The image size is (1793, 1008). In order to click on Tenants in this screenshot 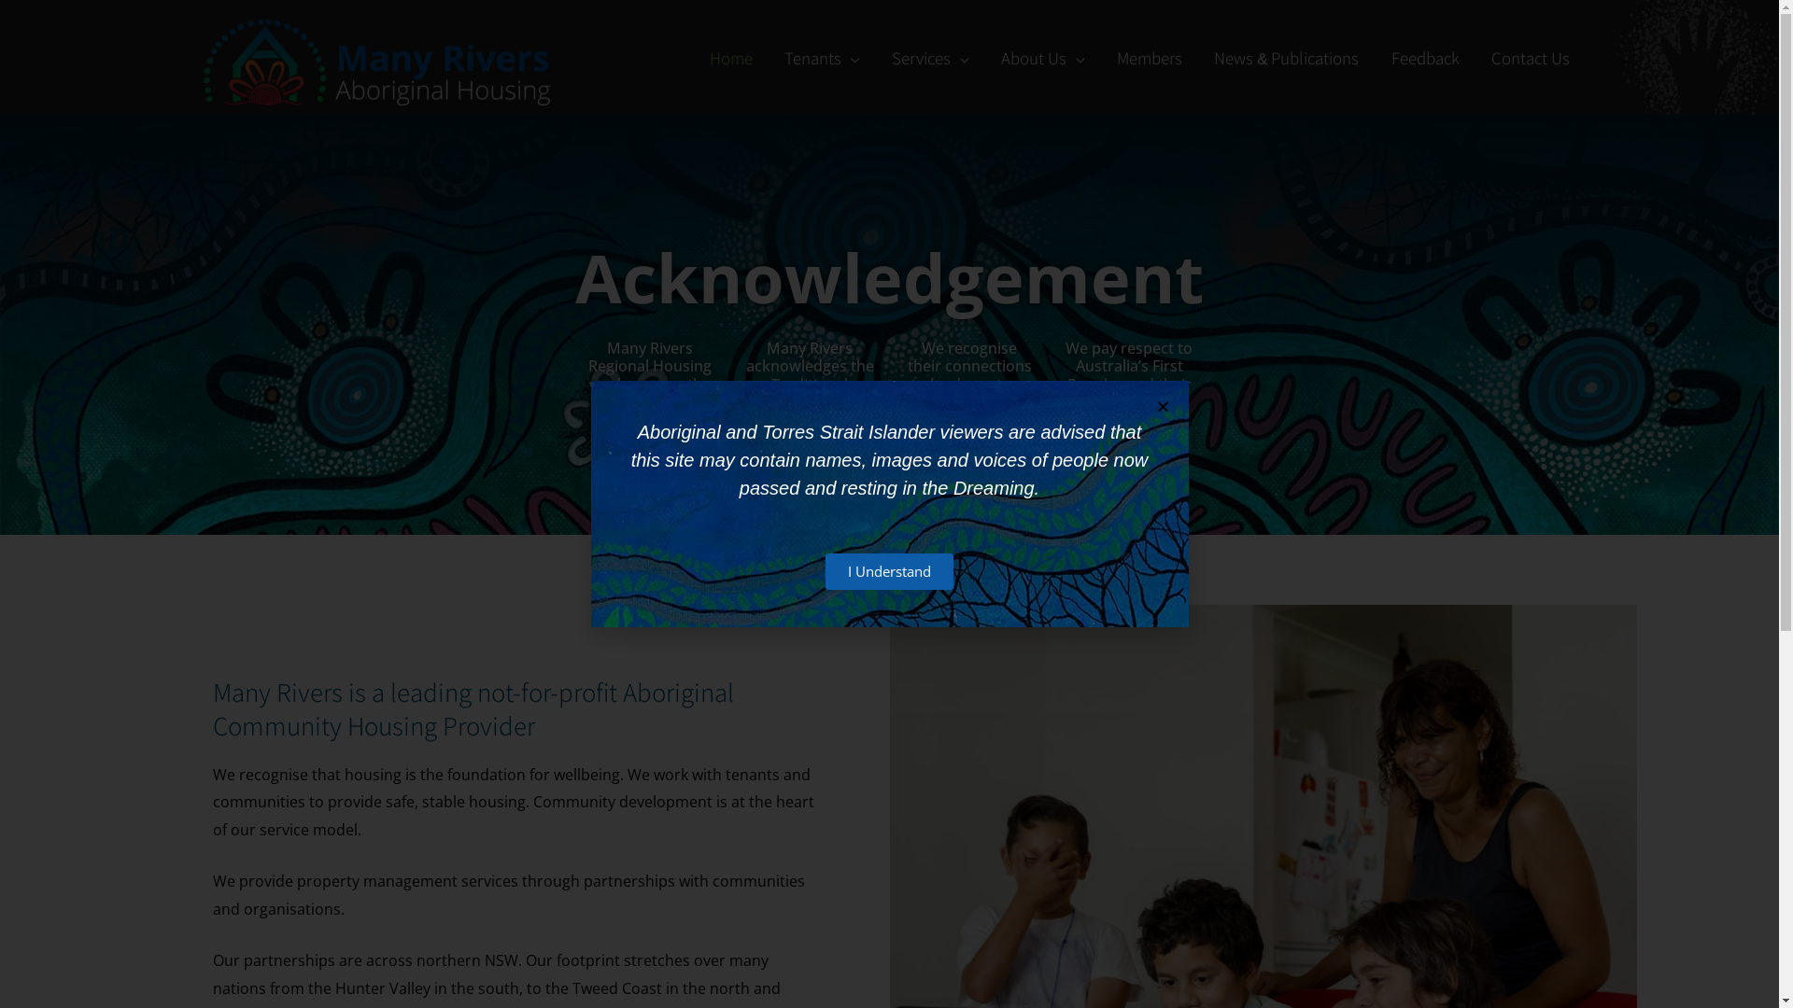, I will do `click(822, 58)`.